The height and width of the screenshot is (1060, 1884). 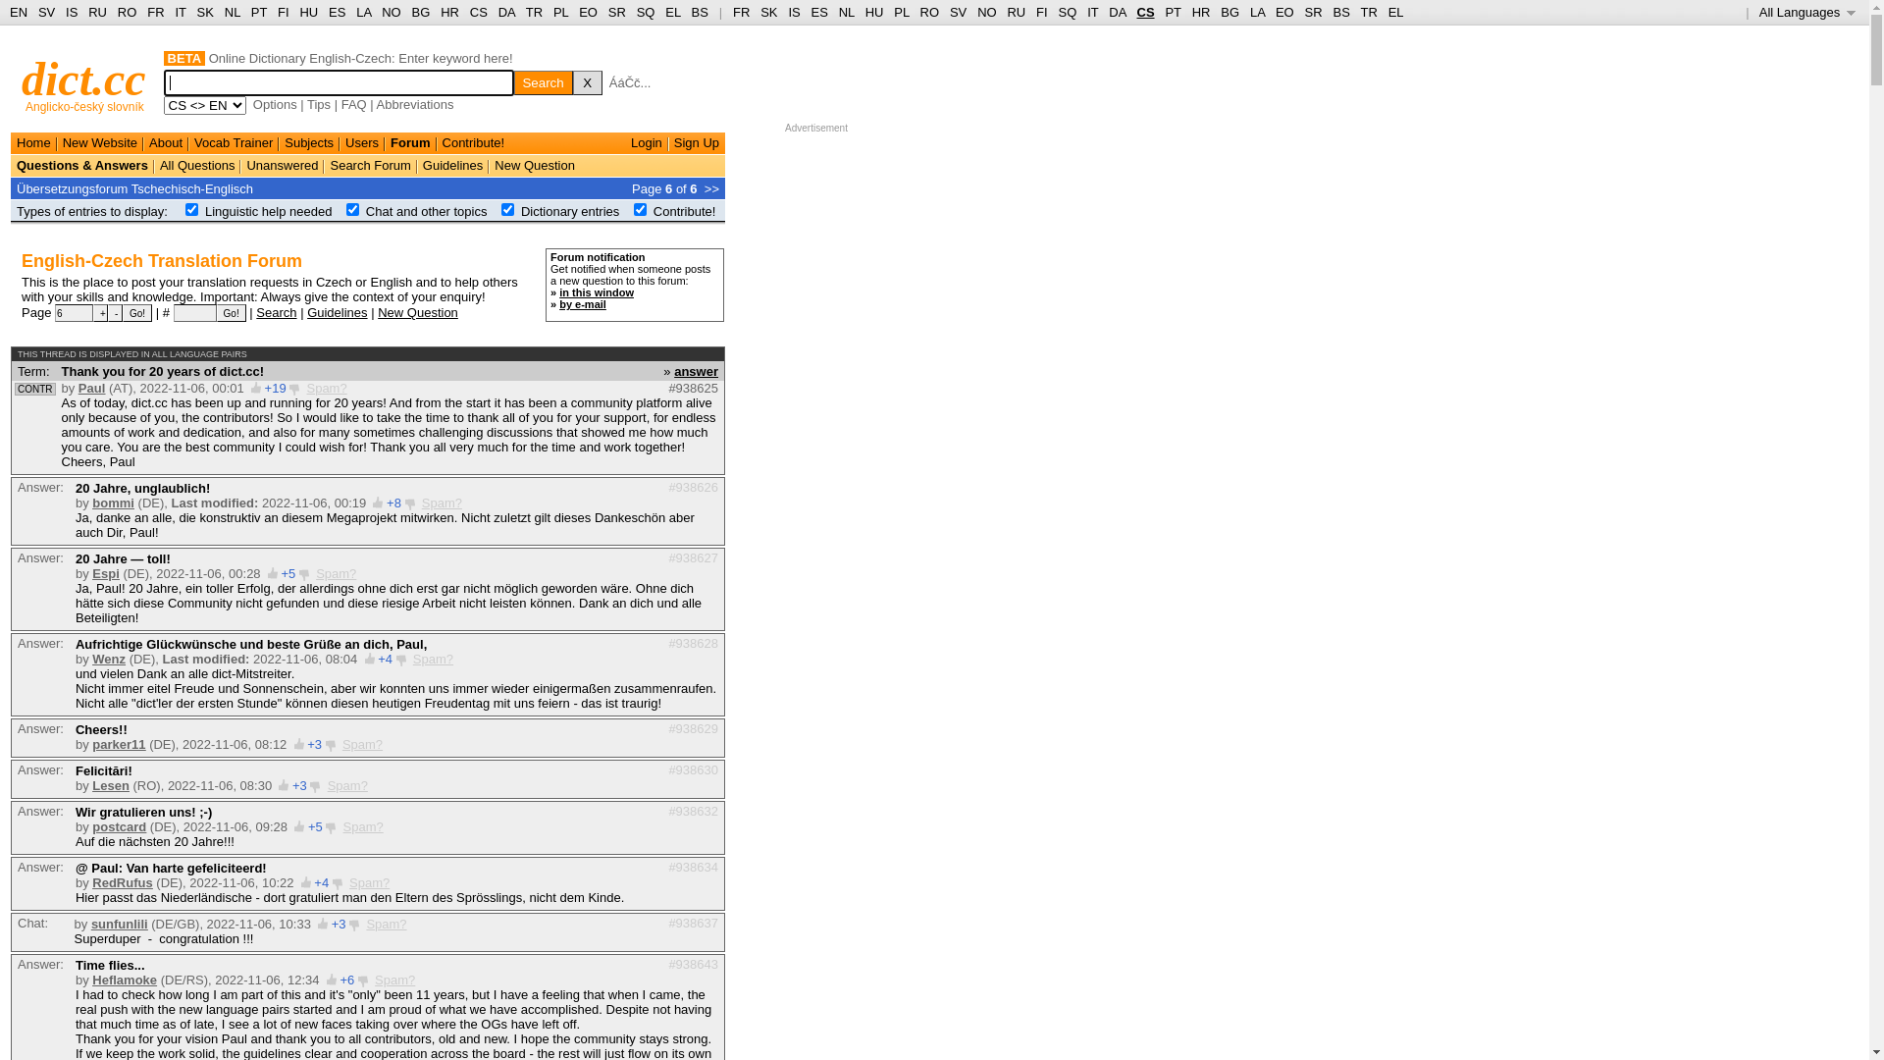 I want to click on Spam?, so click(x=347, y=785).